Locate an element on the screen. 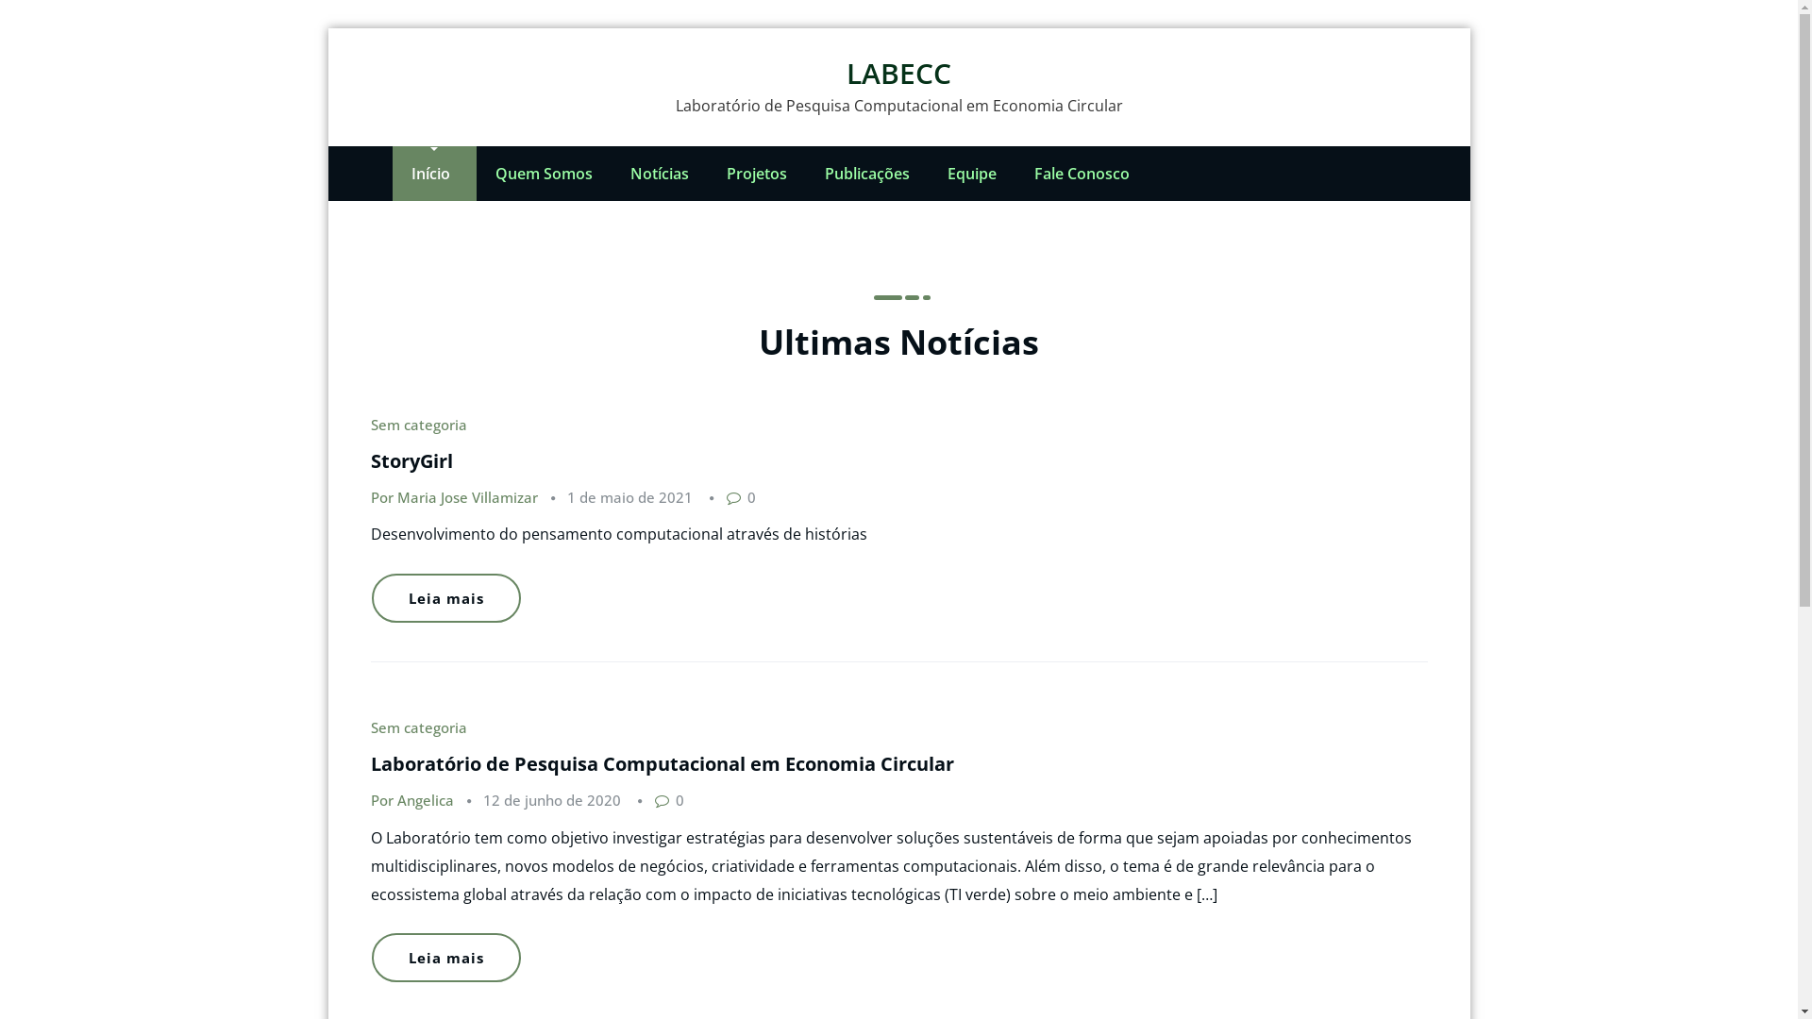  Leia mais is located at coordinates (446, 598).